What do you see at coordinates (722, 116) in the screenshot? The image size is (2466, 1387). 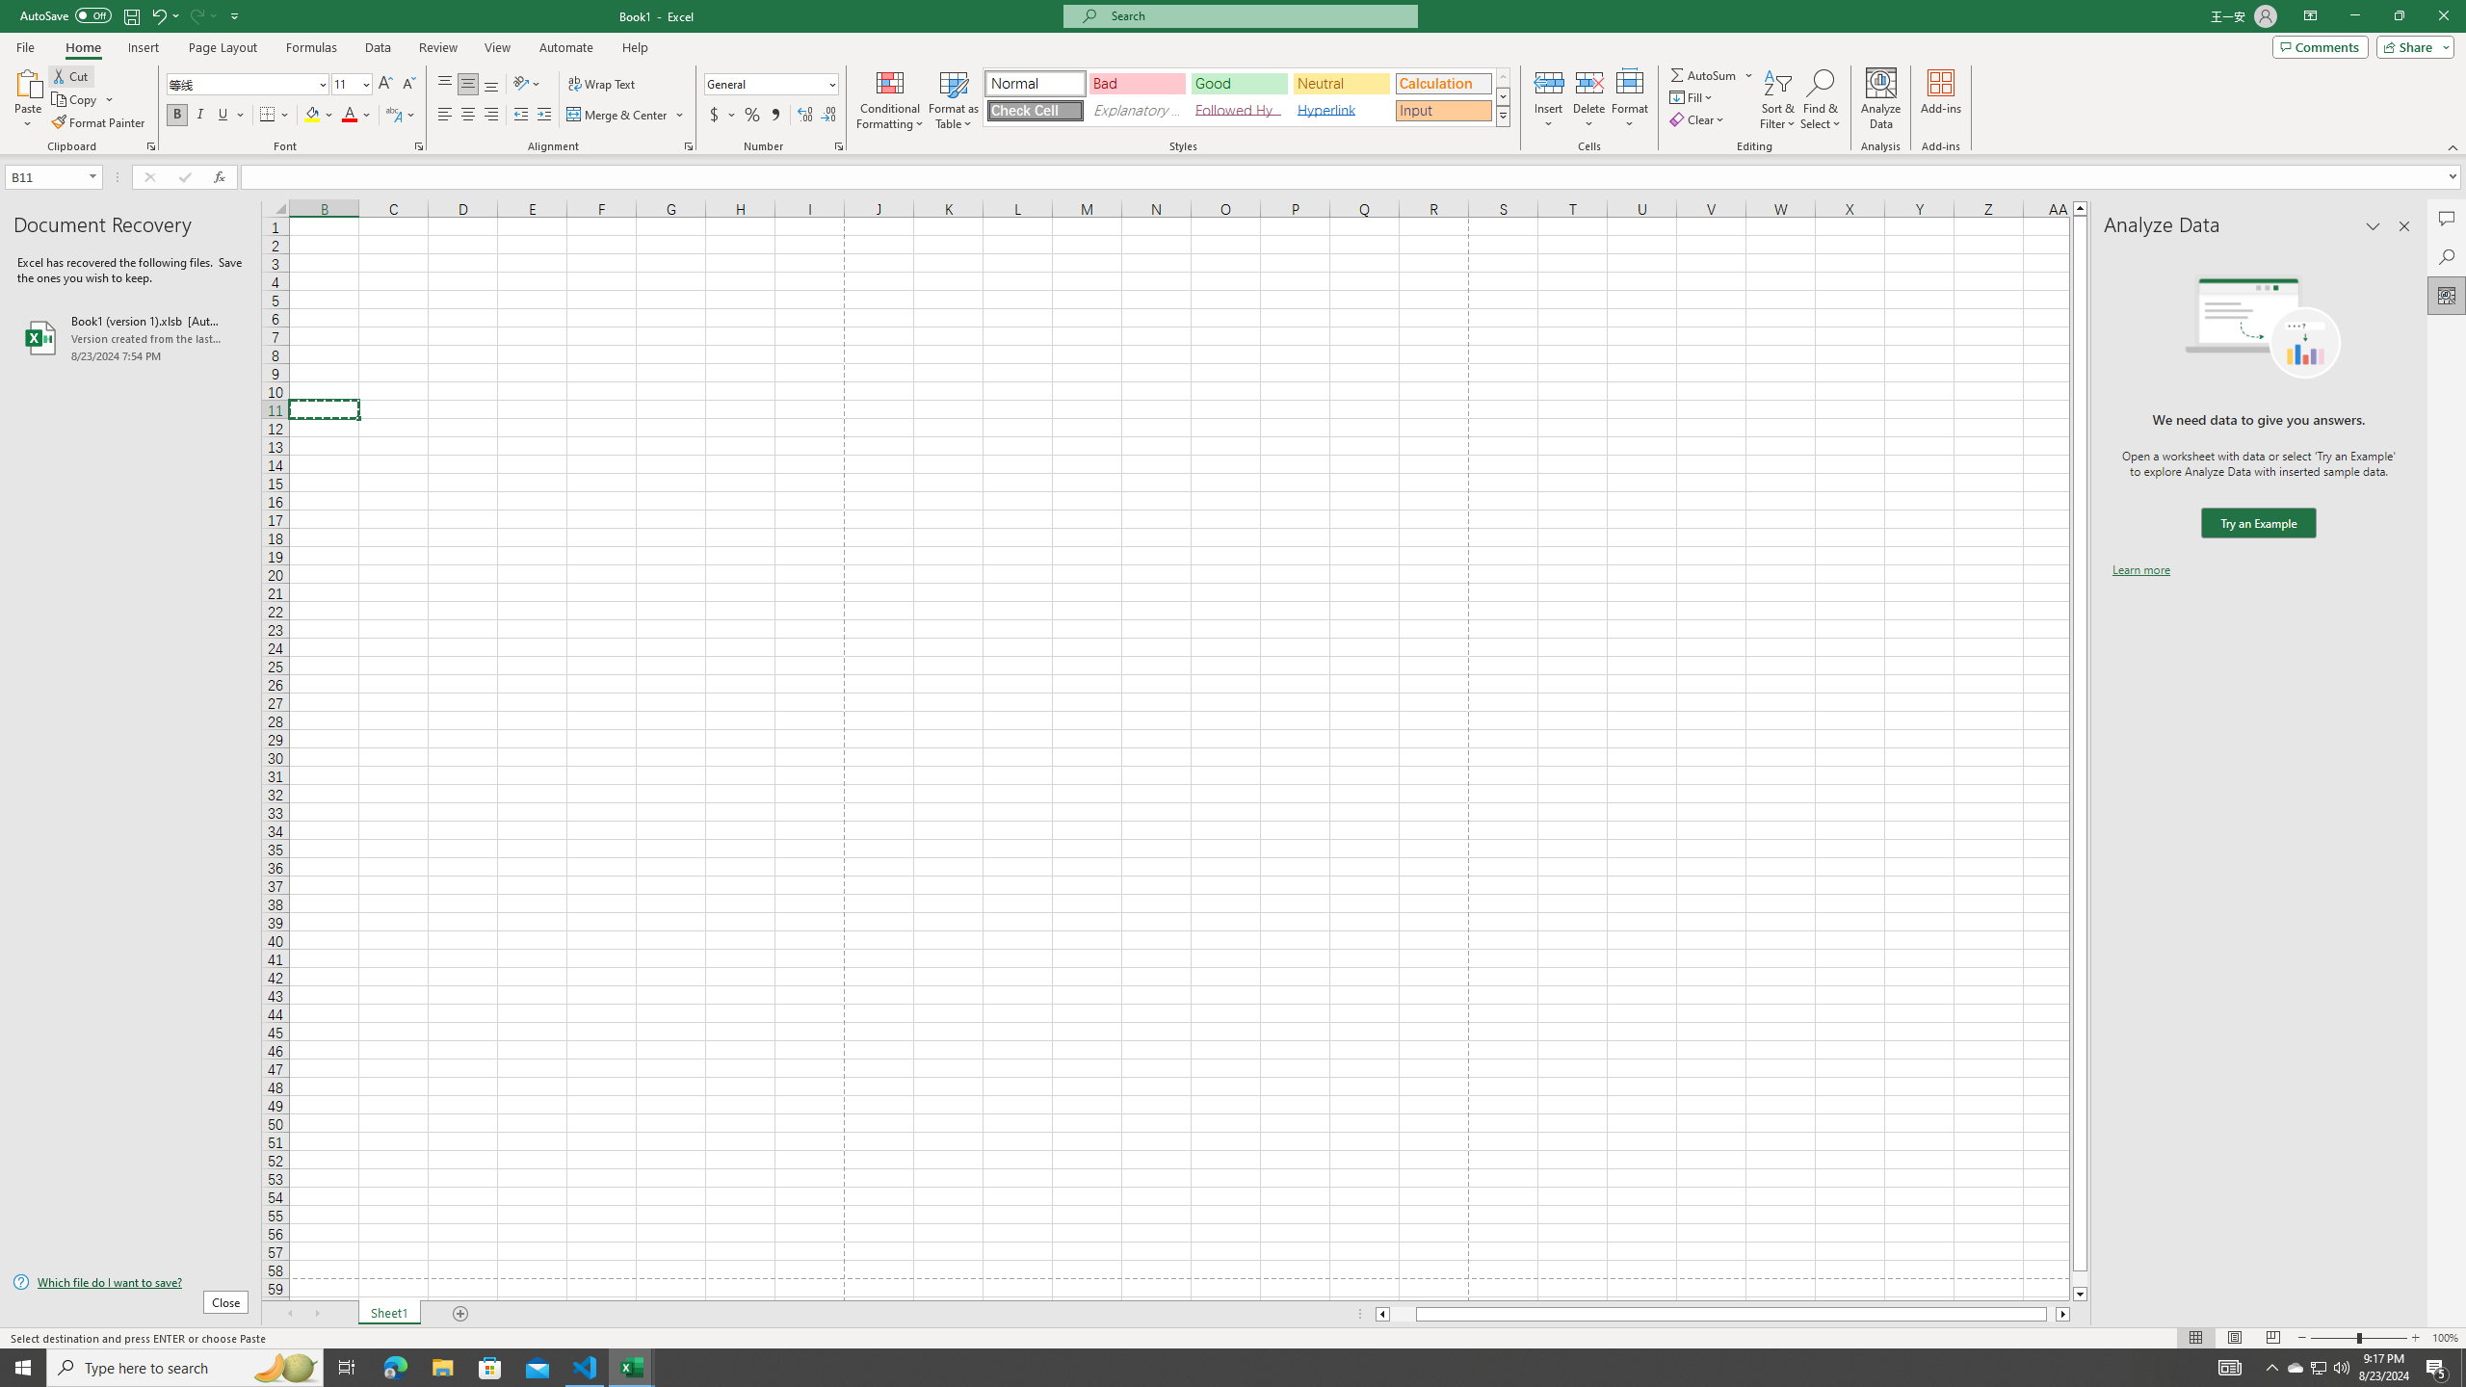 I see `Accounting Number Format` at bounding box center [722, 116].